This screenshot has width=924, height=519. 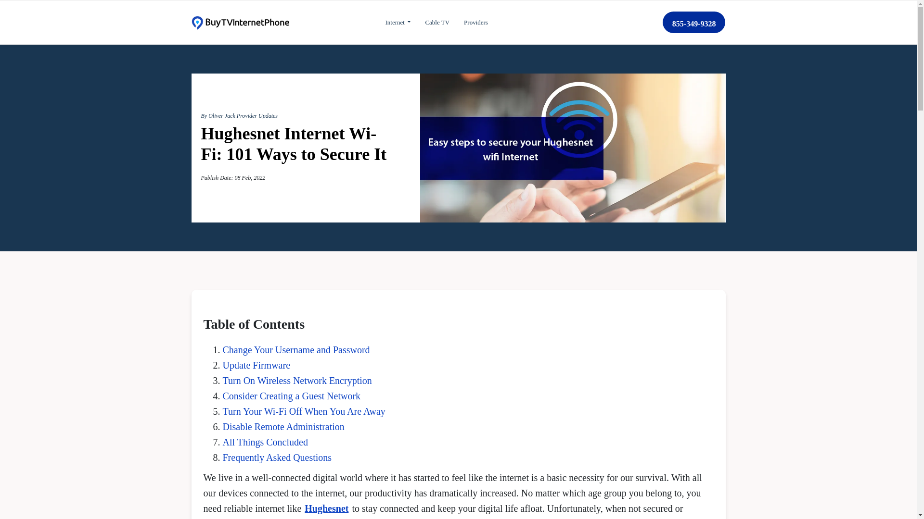 What do you see at coordinates (257, 116) in the screenshot?
I see `Provider Updates` at bounding box center [257, 116].